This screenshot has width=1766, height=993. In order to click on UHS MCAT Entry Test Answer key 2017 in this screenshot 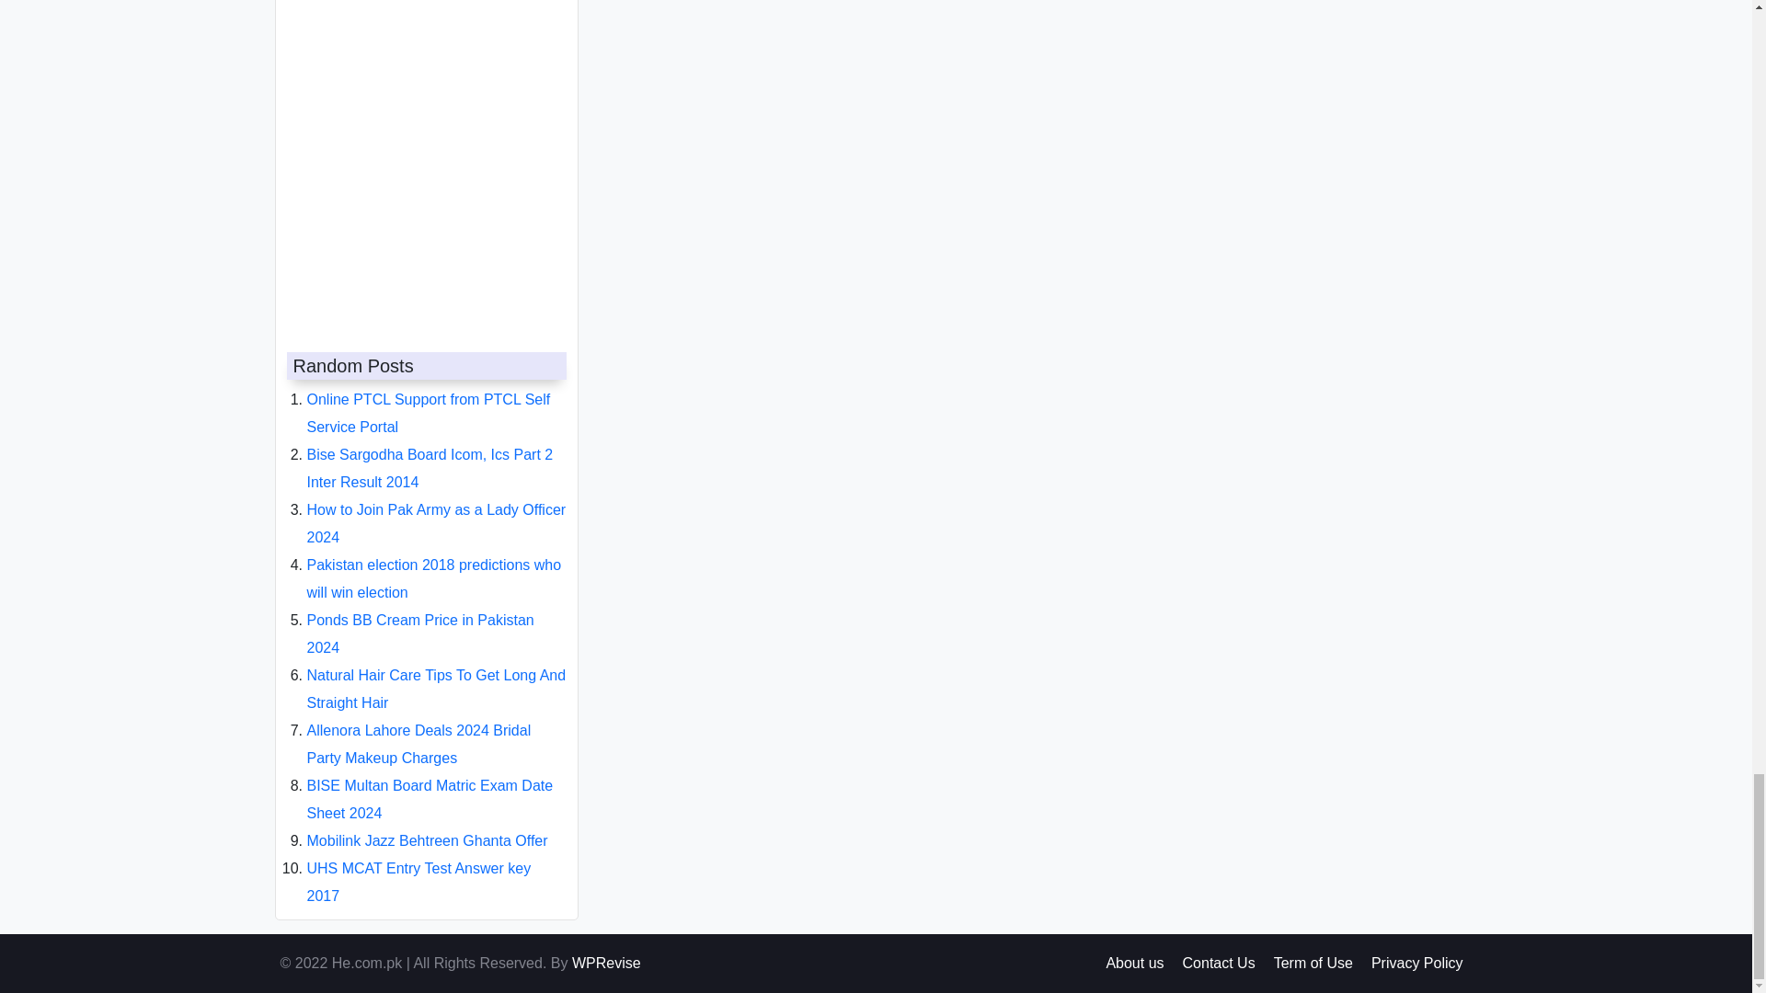, I will do `click(419, 867)`.